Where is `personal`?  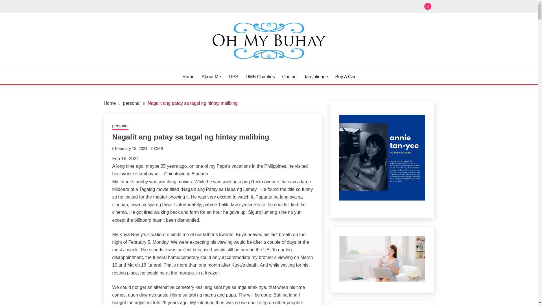 personal is located at coordinates (132, 103).